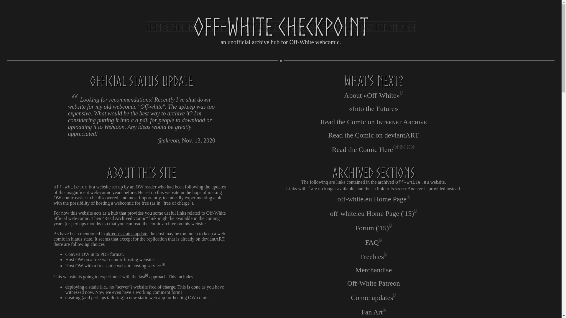 The width and height of the screenshot is (566, 318). I want to click on Read the Comic Herecoming soon, so click(374, 149).